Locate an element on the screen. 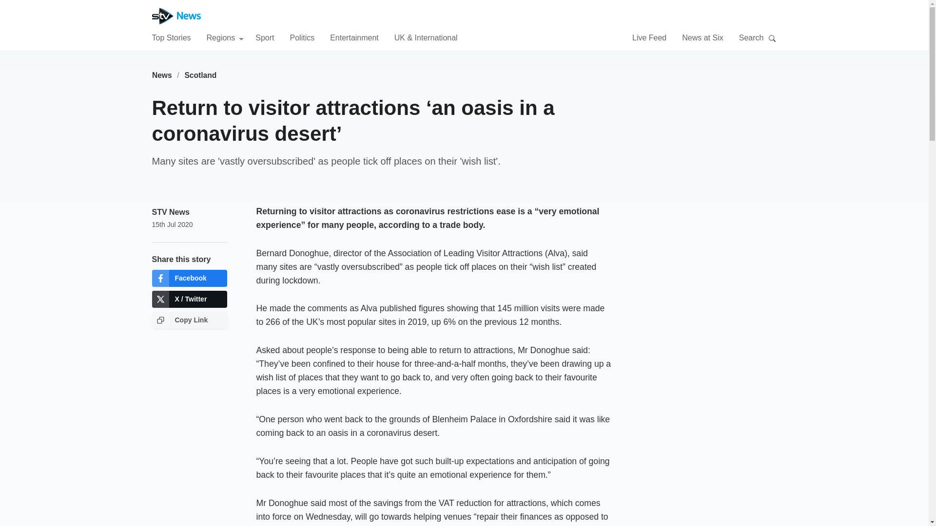 This screenshot has width=936, height=526. Sport is located at coordinates (265, 37).